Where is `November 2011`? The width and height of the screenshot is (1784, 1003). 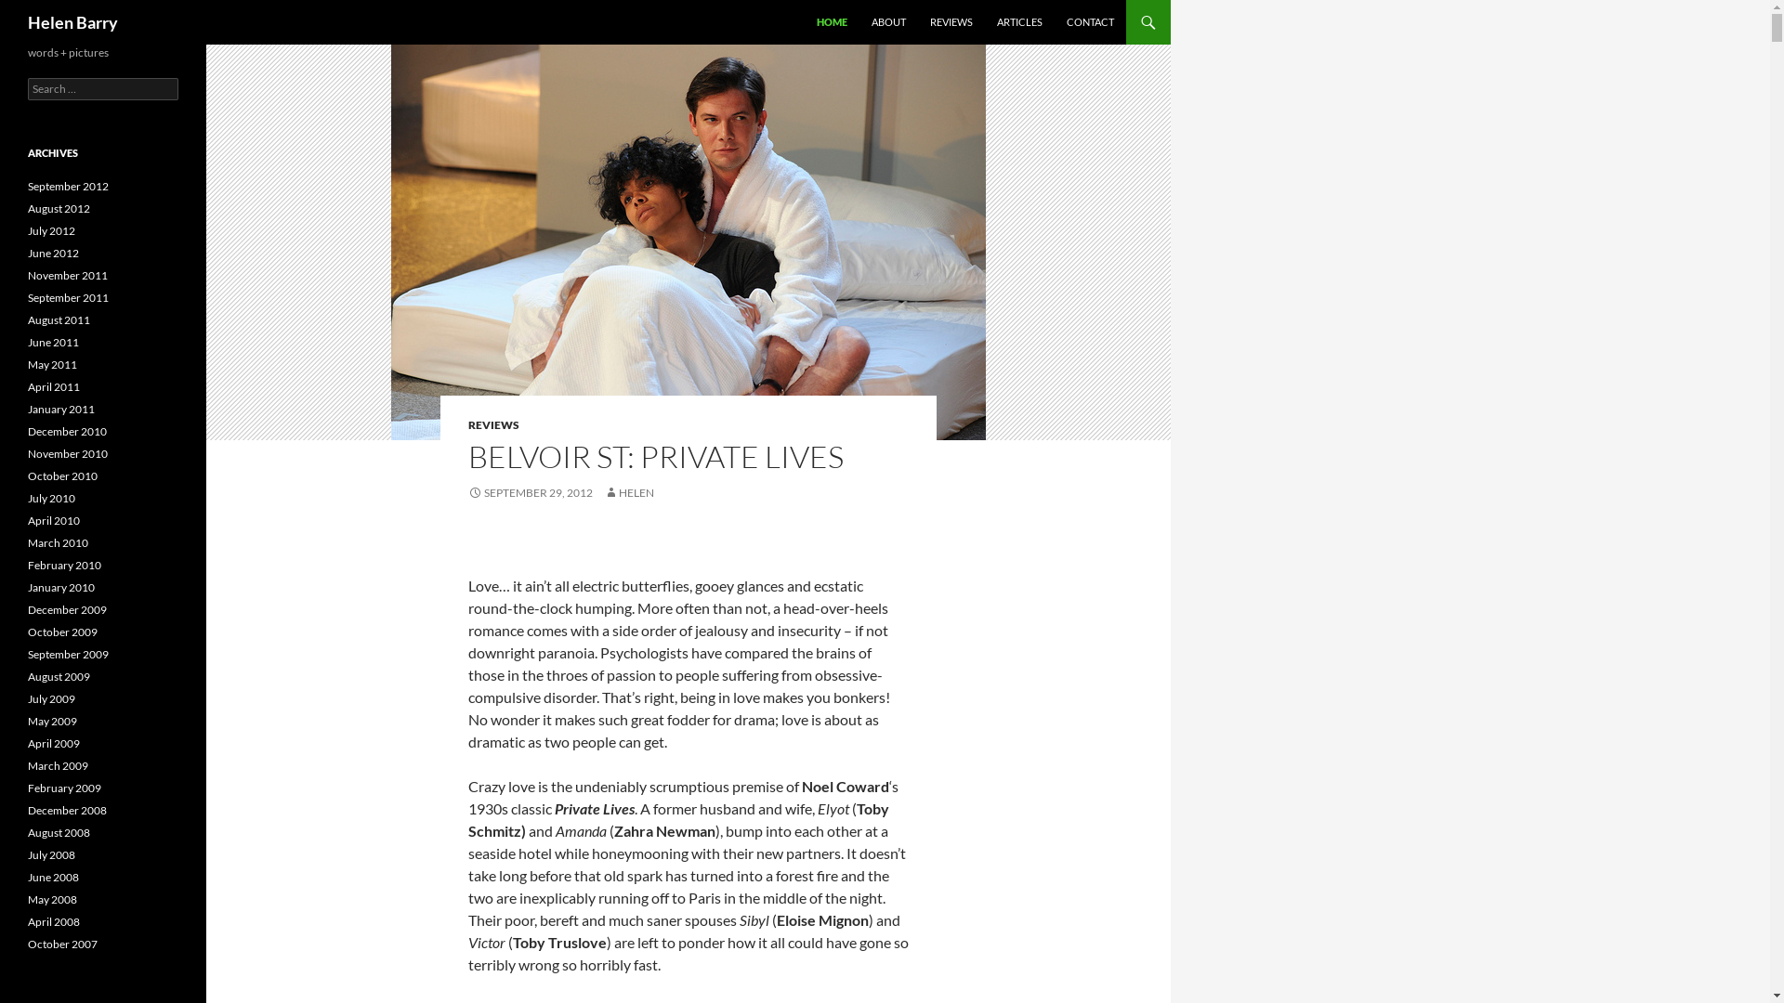
November 2011 is located at coordinates (68, 275).